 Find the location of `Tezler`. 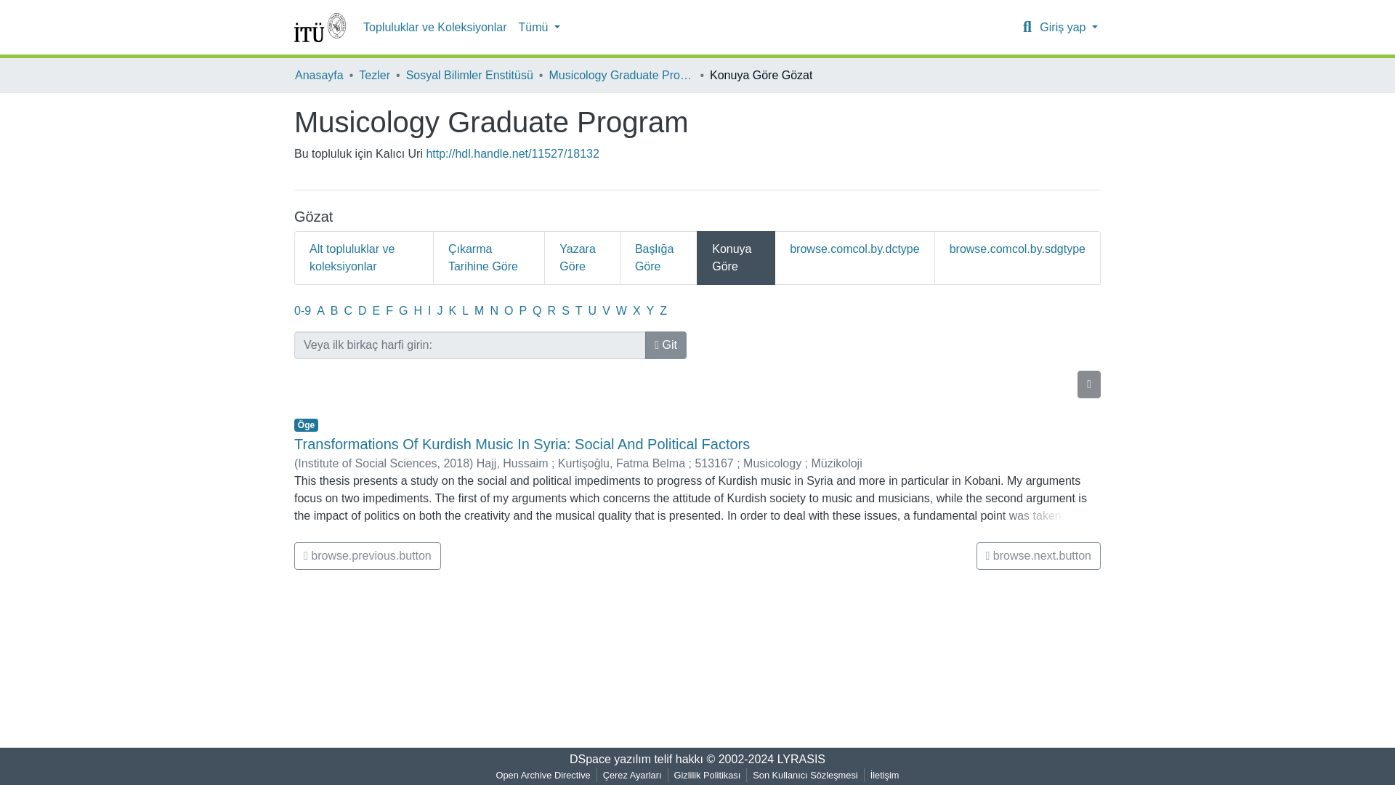

Tezler is located at coordinates (374, 75).